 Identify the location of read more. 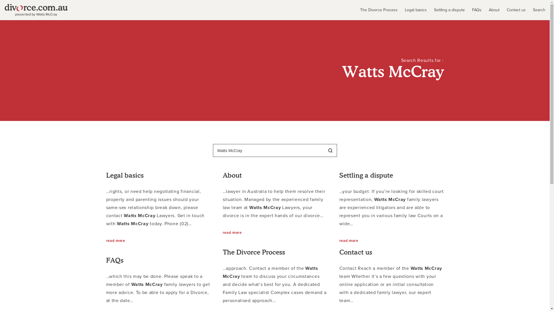
(232, 233).